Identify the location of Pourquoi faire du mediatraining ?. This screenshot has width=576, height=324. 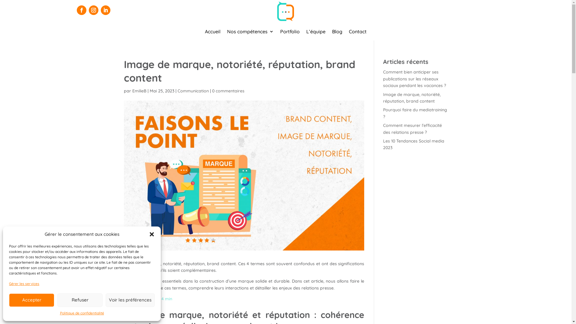
(415, 113).